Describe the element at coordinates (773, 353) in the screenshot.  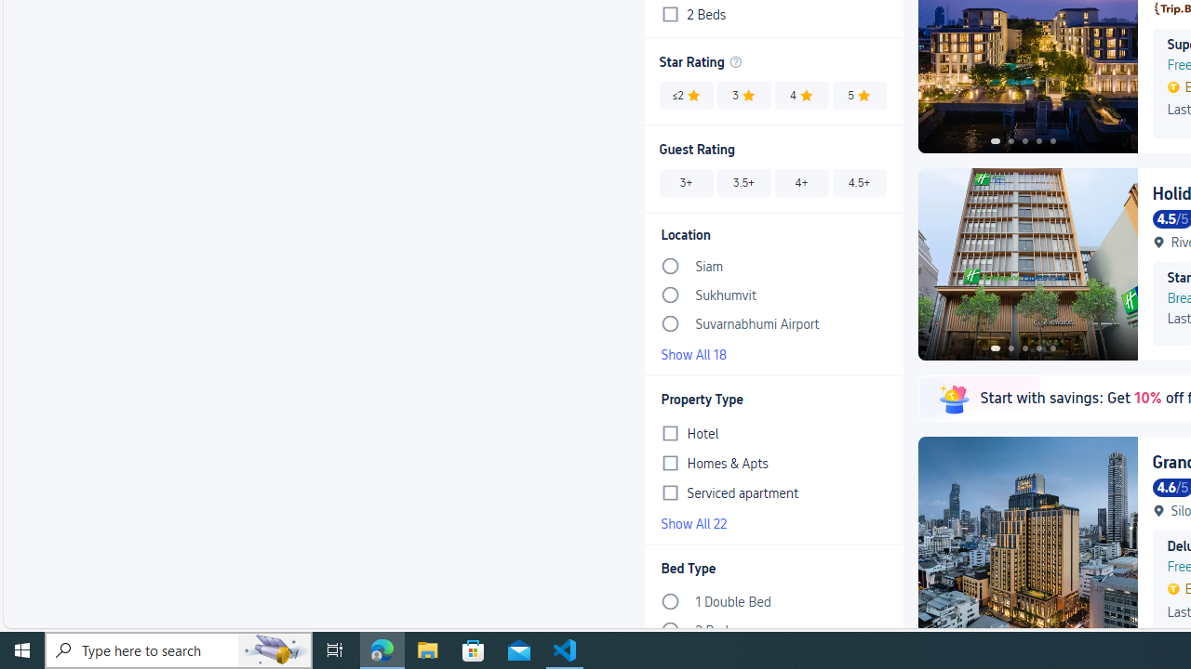
I see `Show All 18` at that location.